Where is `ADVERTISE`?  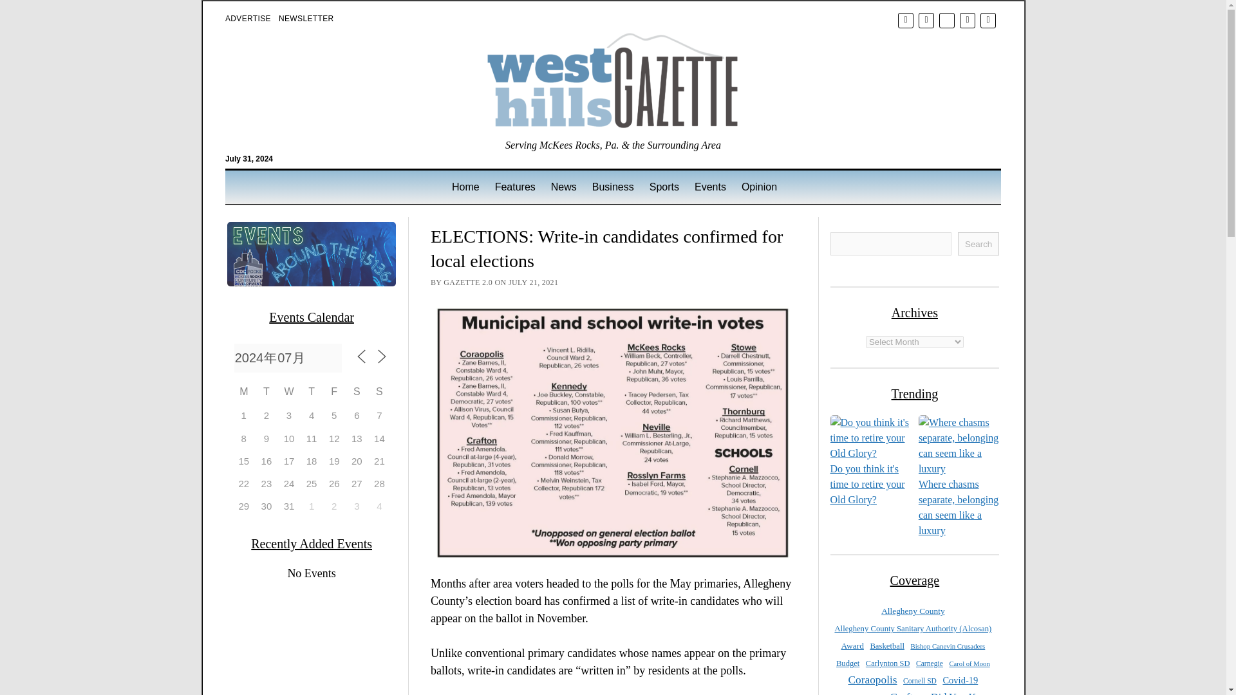
ADVERTISE is located at coordinates (247, 18).